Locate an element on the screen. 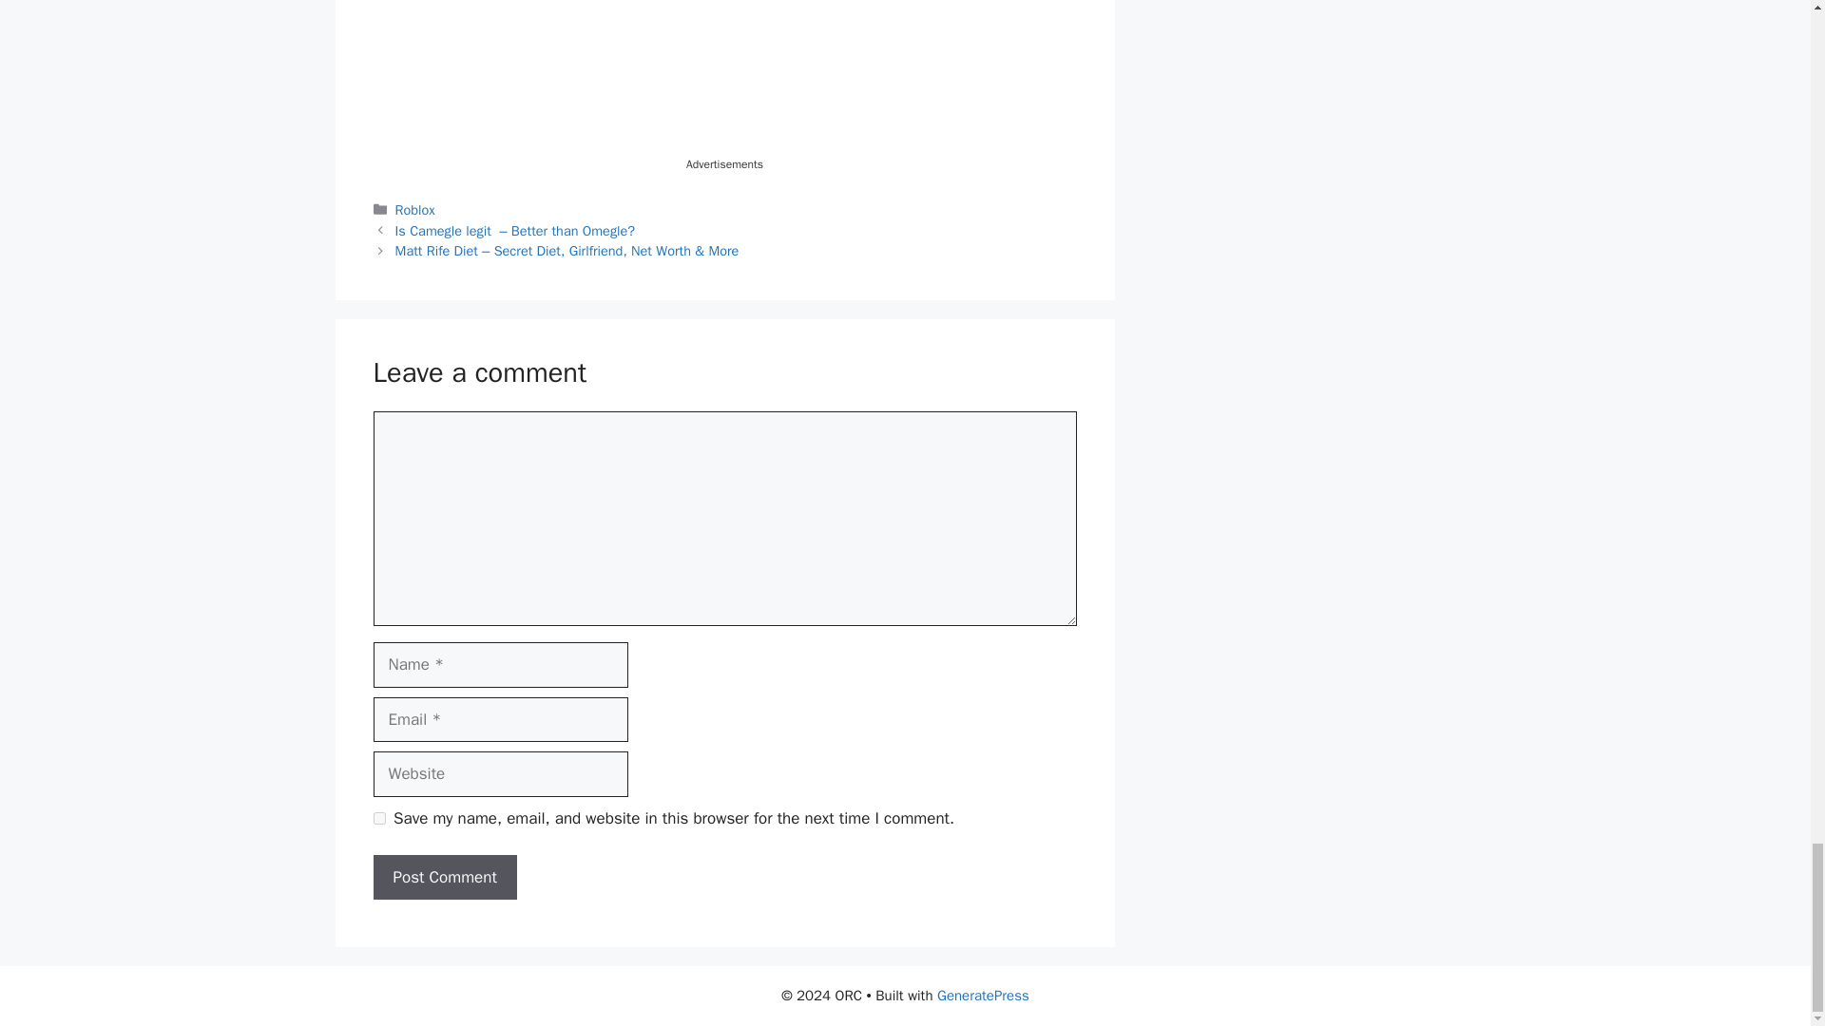 The height and width of the screenshot is (1026, 1825). GeneratePress is located at coordinates (983, 996).